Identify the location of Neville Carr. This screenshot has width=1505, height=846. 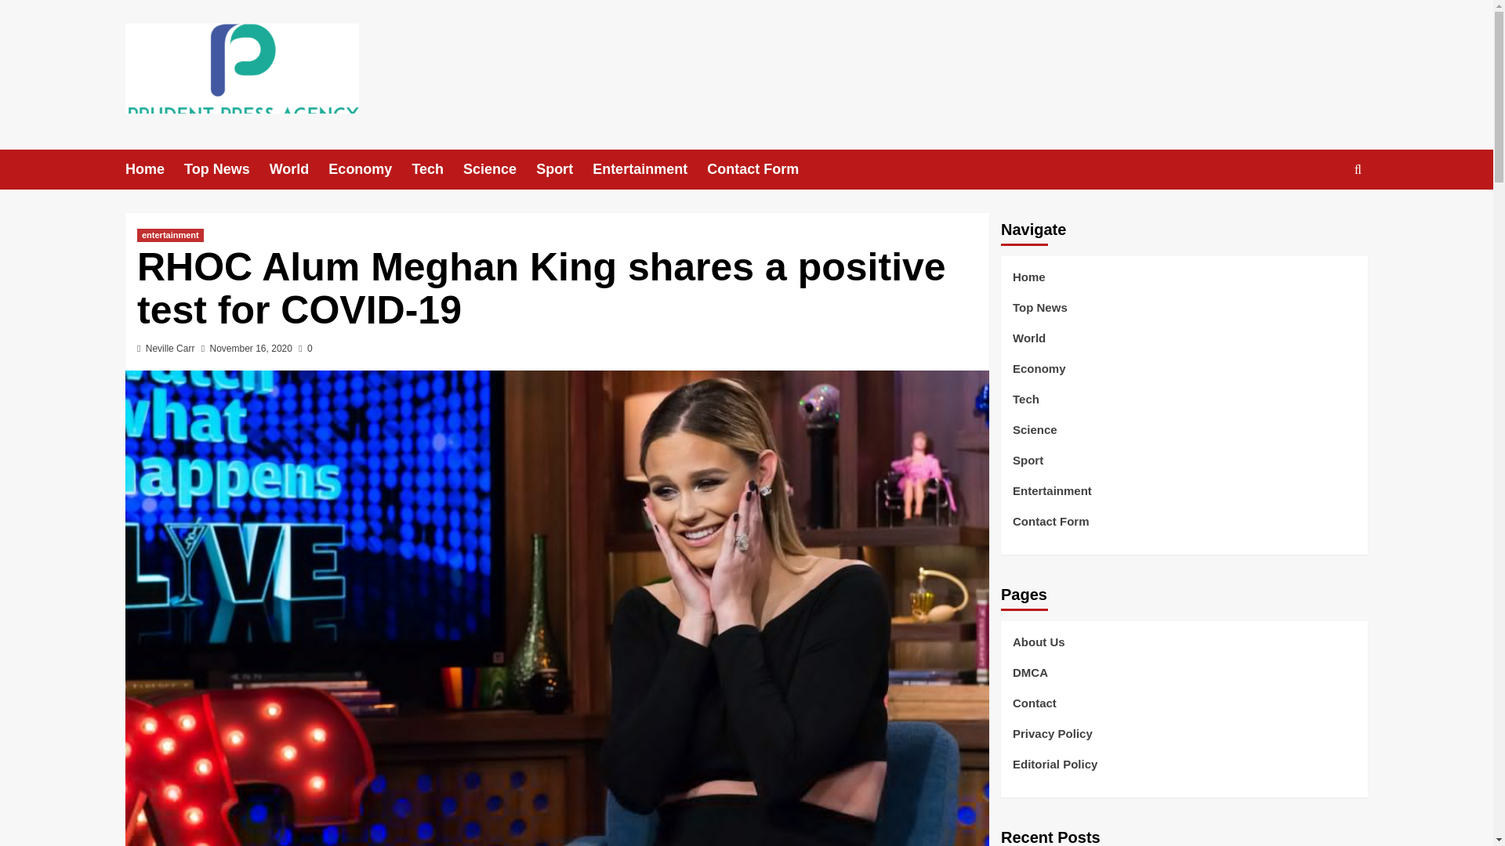
(171, 349).